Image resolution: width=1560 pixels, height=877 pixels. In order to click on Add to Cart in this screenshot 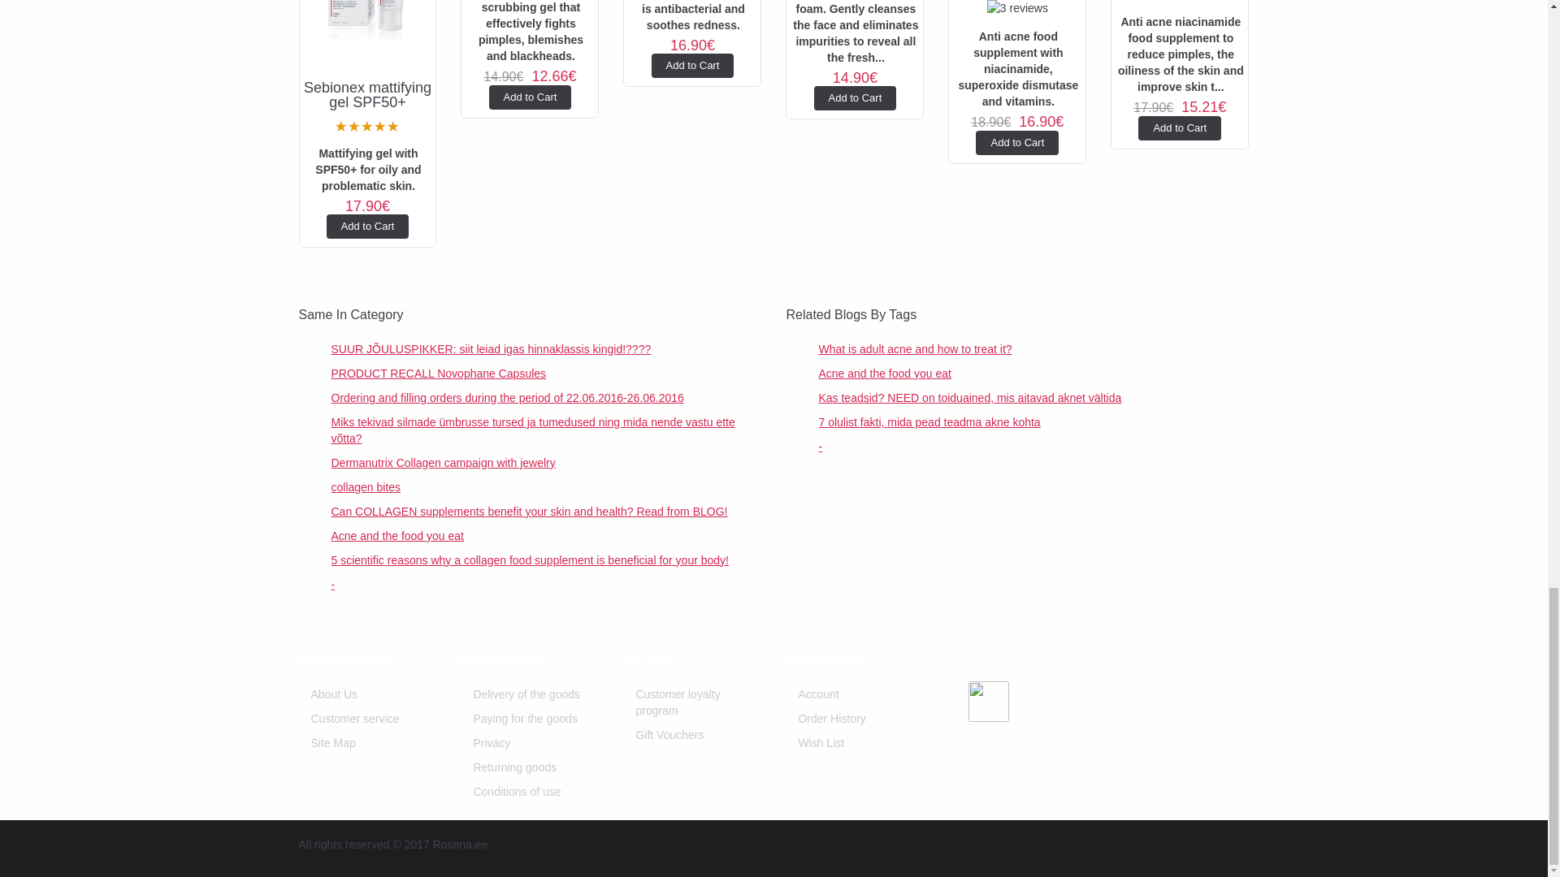, I will do `click(856, 97)`.